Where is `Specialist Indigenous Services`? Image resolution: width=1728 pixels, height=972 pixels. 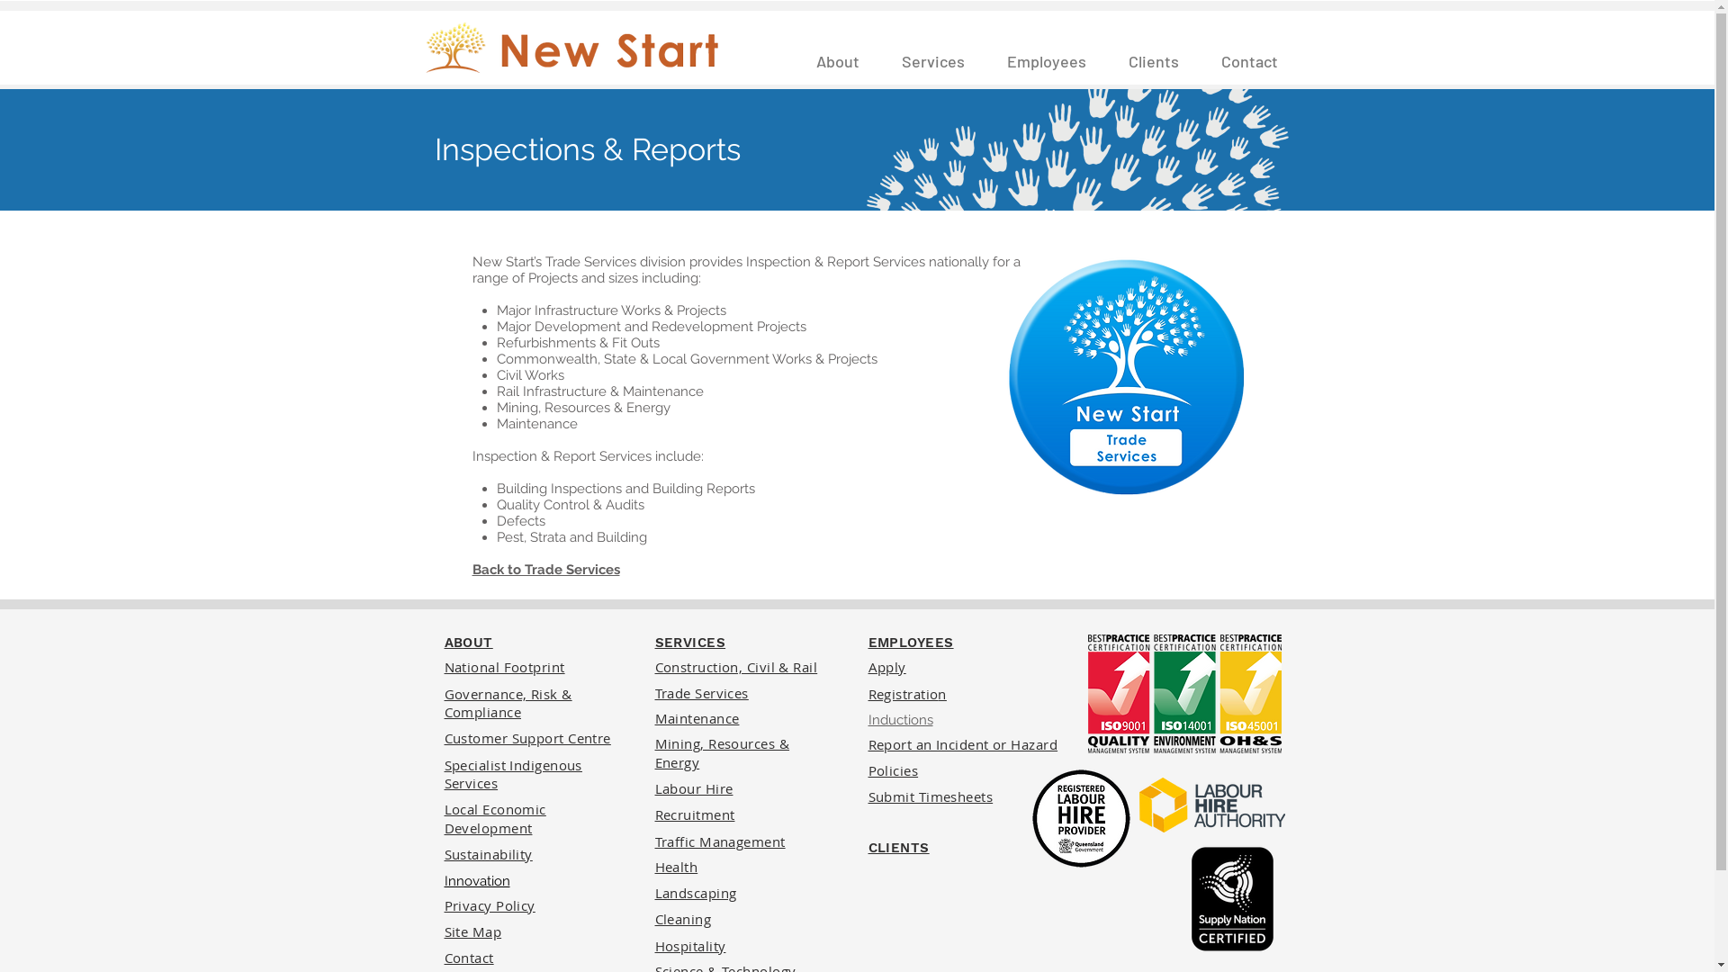
Specialist Indigenous Services is located at coordinates (513, 776).